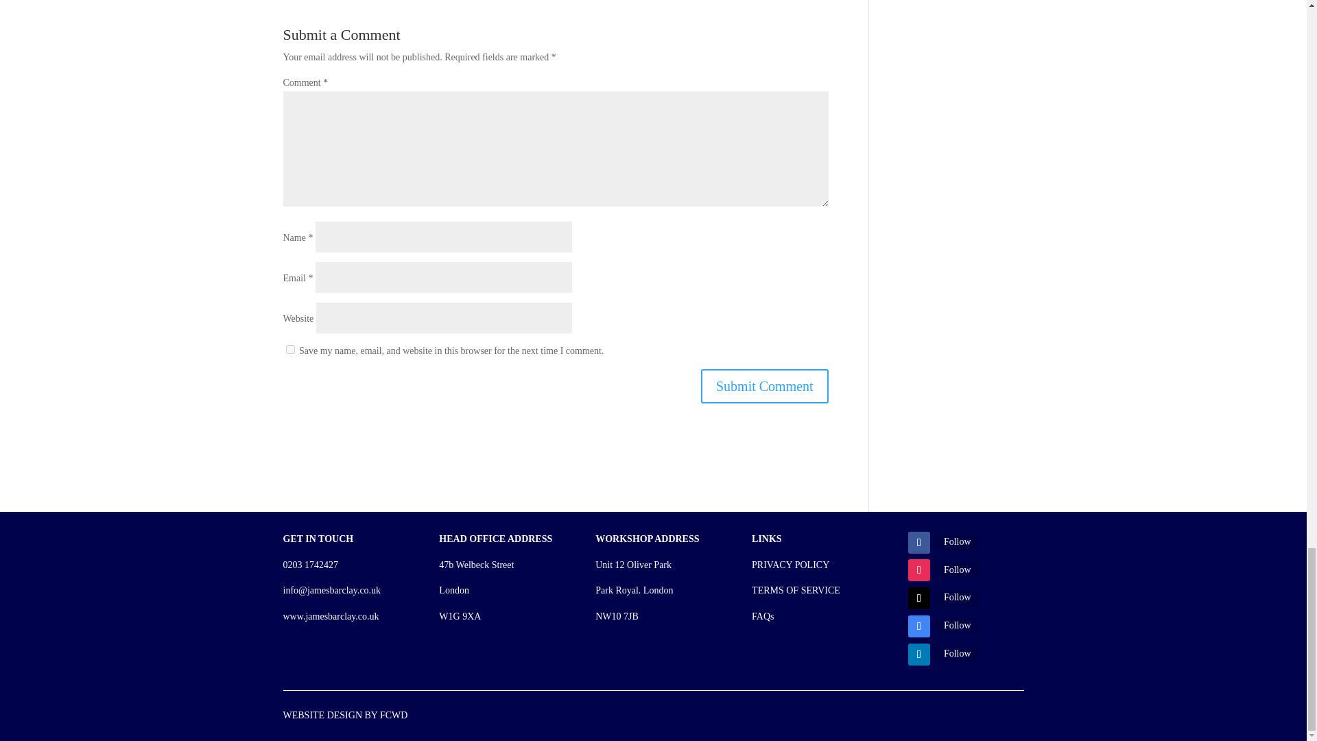 The height and width of the screenshot is (741, 1317). What do you see at coordinates (958, 569) in the screenshot?
I see `Instagram` at bounding box center [958, 569].